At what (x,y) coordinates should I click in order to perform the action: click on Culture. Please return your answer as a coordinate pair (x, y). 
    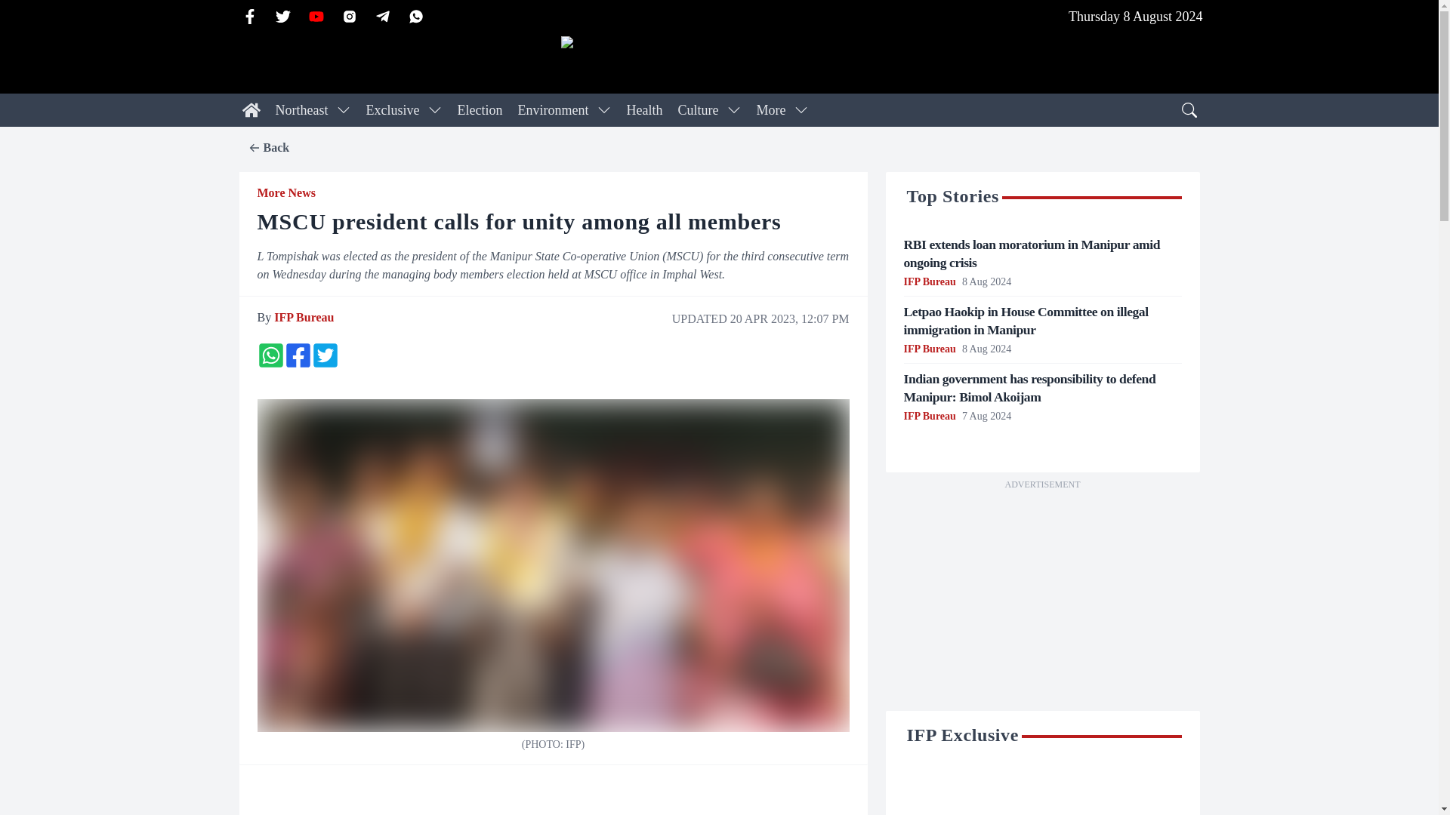
    Looking at the image, I should click on (697, 110).